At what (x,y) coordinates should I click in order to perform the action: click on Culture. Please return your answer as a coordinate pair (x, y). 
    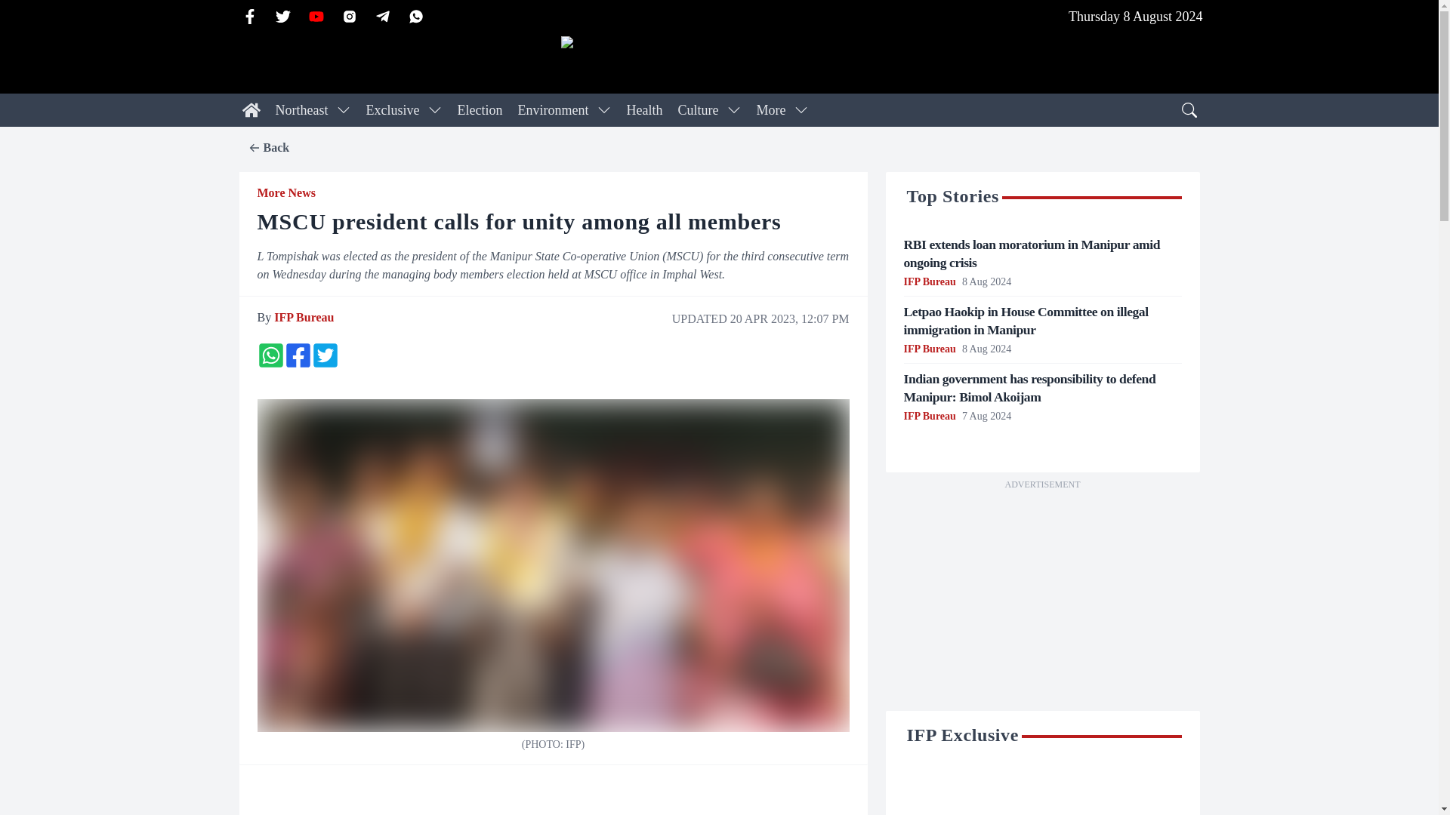
    Looking at the image, I should click on (697, 110).